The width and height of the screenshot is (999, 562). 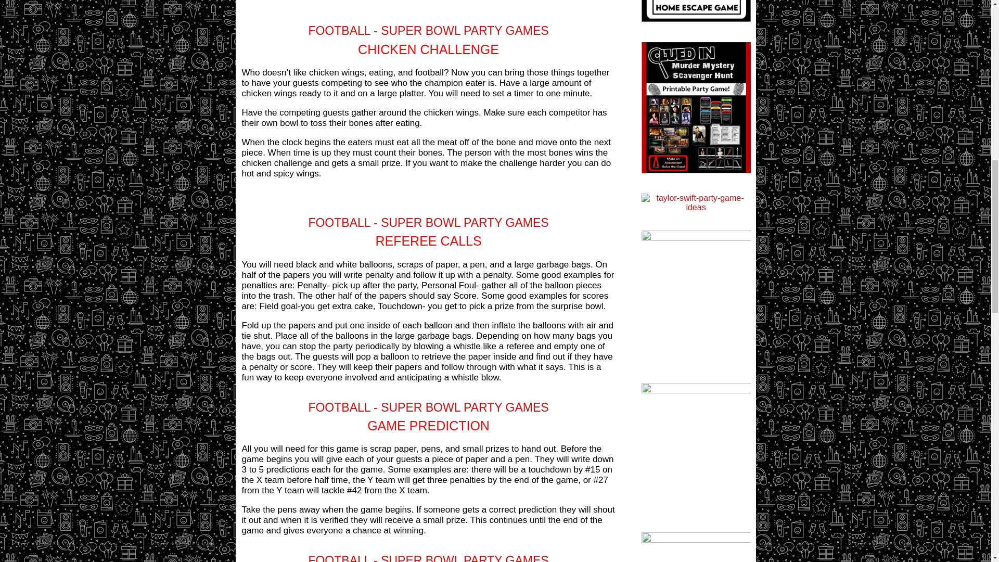 I want to click on Go to Ciphers, Puzzles, and Codes Treasure Hunt, so click(x=695, y=390).